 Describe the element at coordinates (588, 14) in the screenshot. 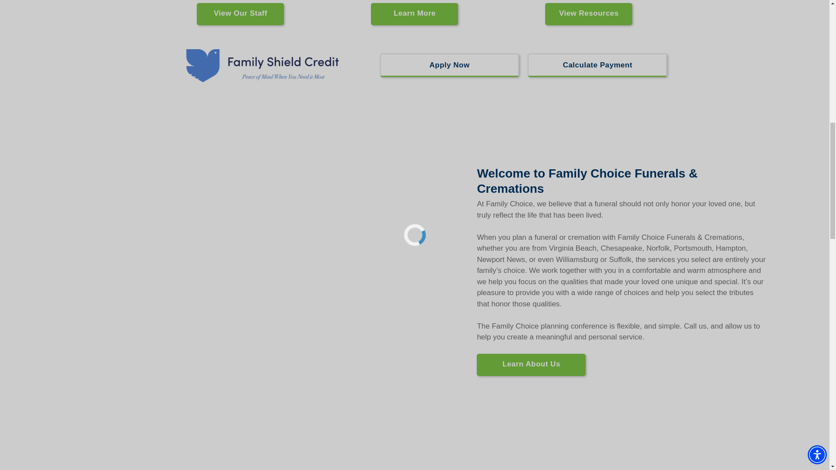

I see `View Resources` at that location.